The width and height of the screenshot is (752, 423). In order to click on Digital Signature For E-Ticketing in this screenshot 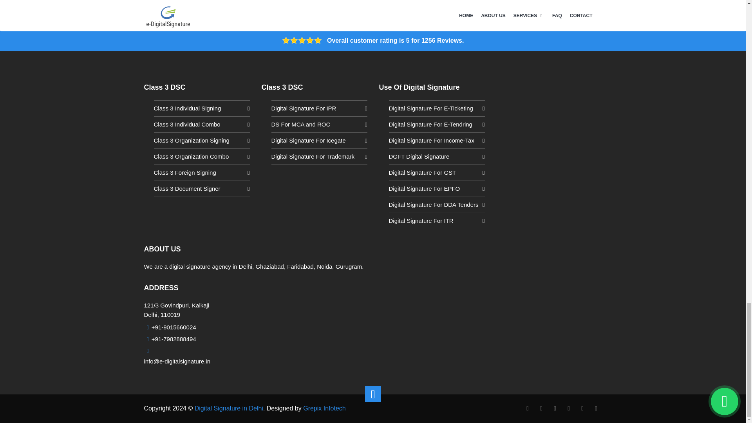, I will do `click(436, 108)`.